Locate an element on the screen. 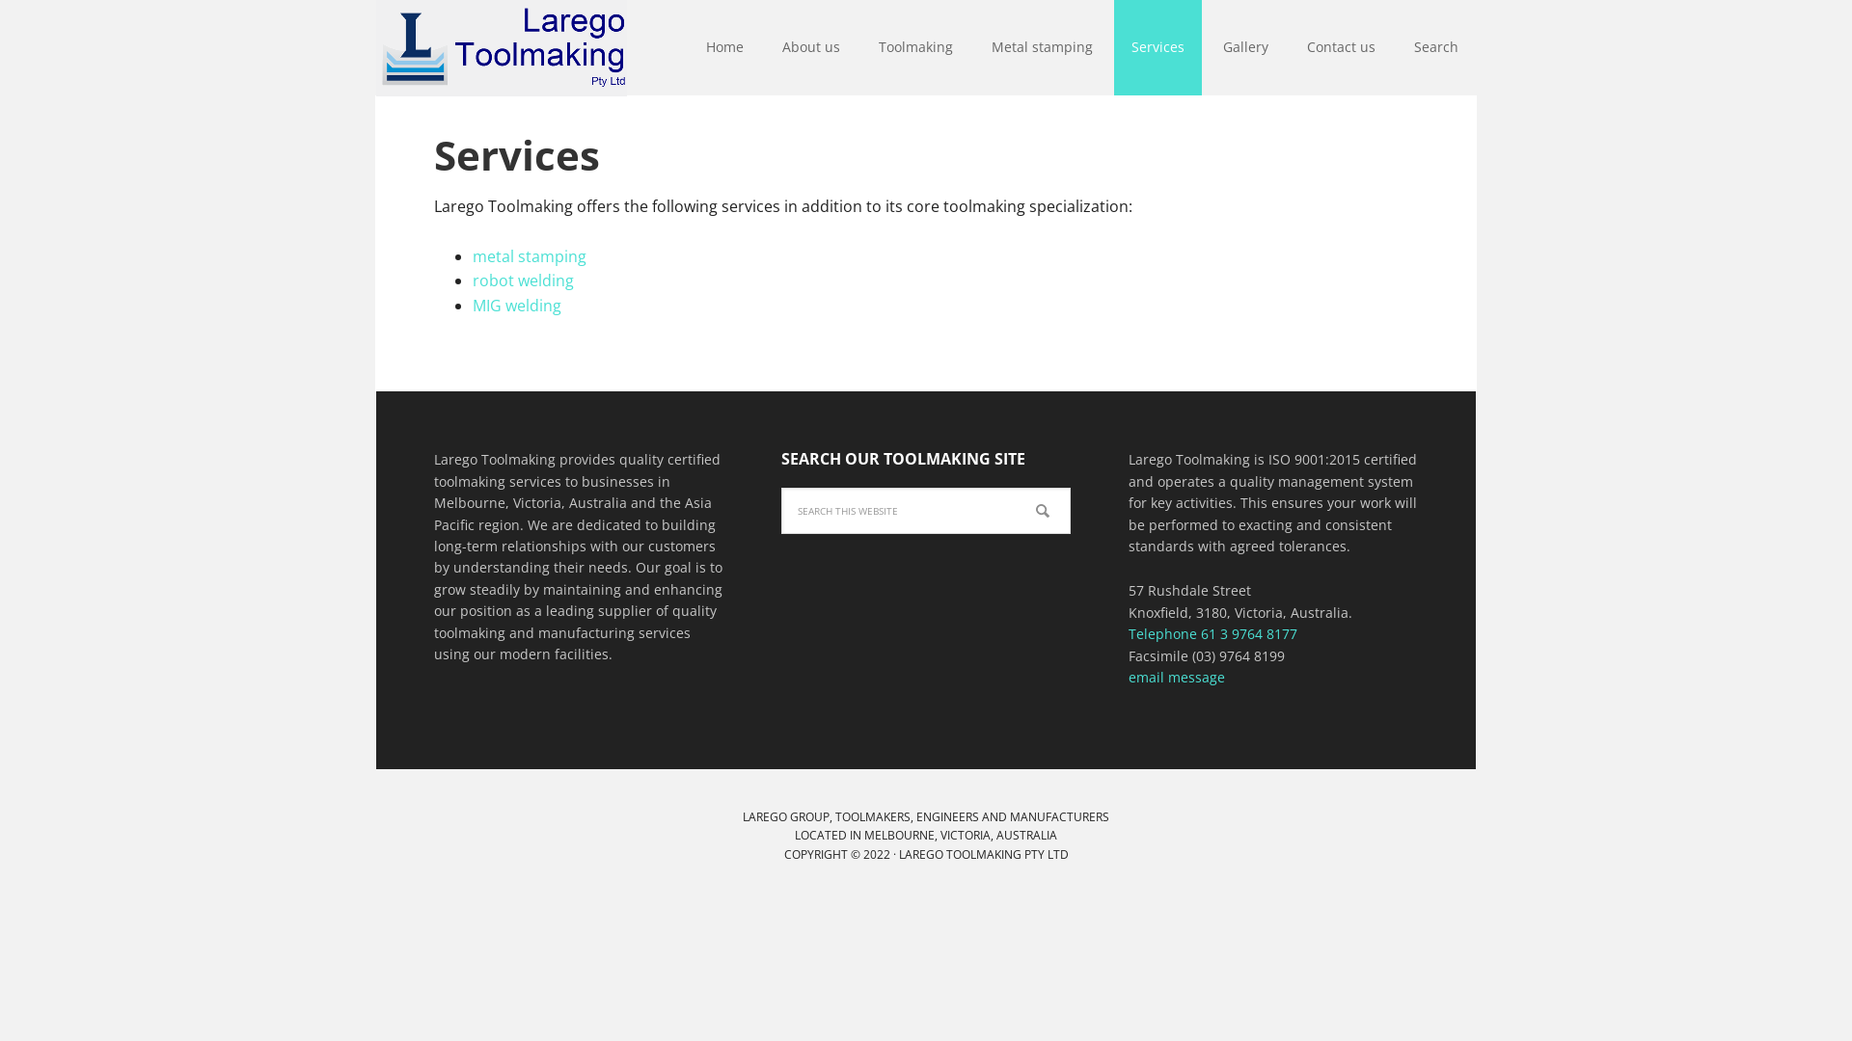 Image resolution: width=1852 pixels, height=1041 pixels. Gallery is located at coordinates (1246, 48).